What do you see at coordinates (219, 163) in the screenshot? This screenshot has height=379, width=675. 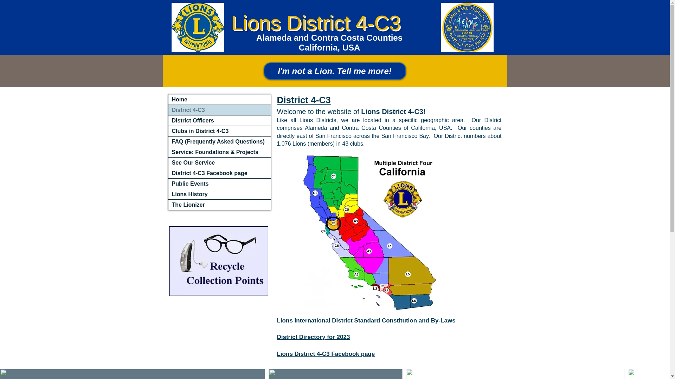 I see `See Our Service` at bounding box center [219, 163].